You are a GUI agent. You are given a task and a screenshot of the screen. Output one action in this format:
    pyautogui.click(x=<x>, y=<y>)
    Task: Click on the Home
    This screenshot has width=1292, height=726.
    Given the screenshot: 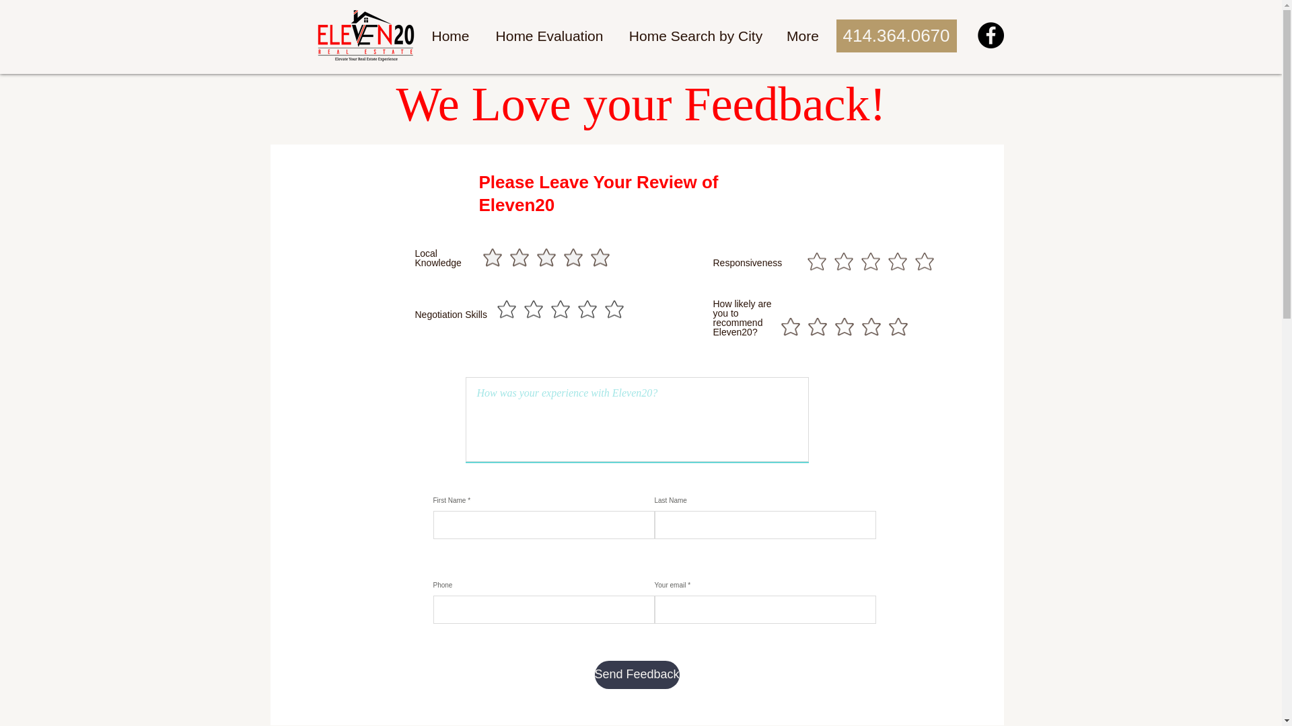 What is the action you would take?
    pyautogui.click(x=450, y=36)
    